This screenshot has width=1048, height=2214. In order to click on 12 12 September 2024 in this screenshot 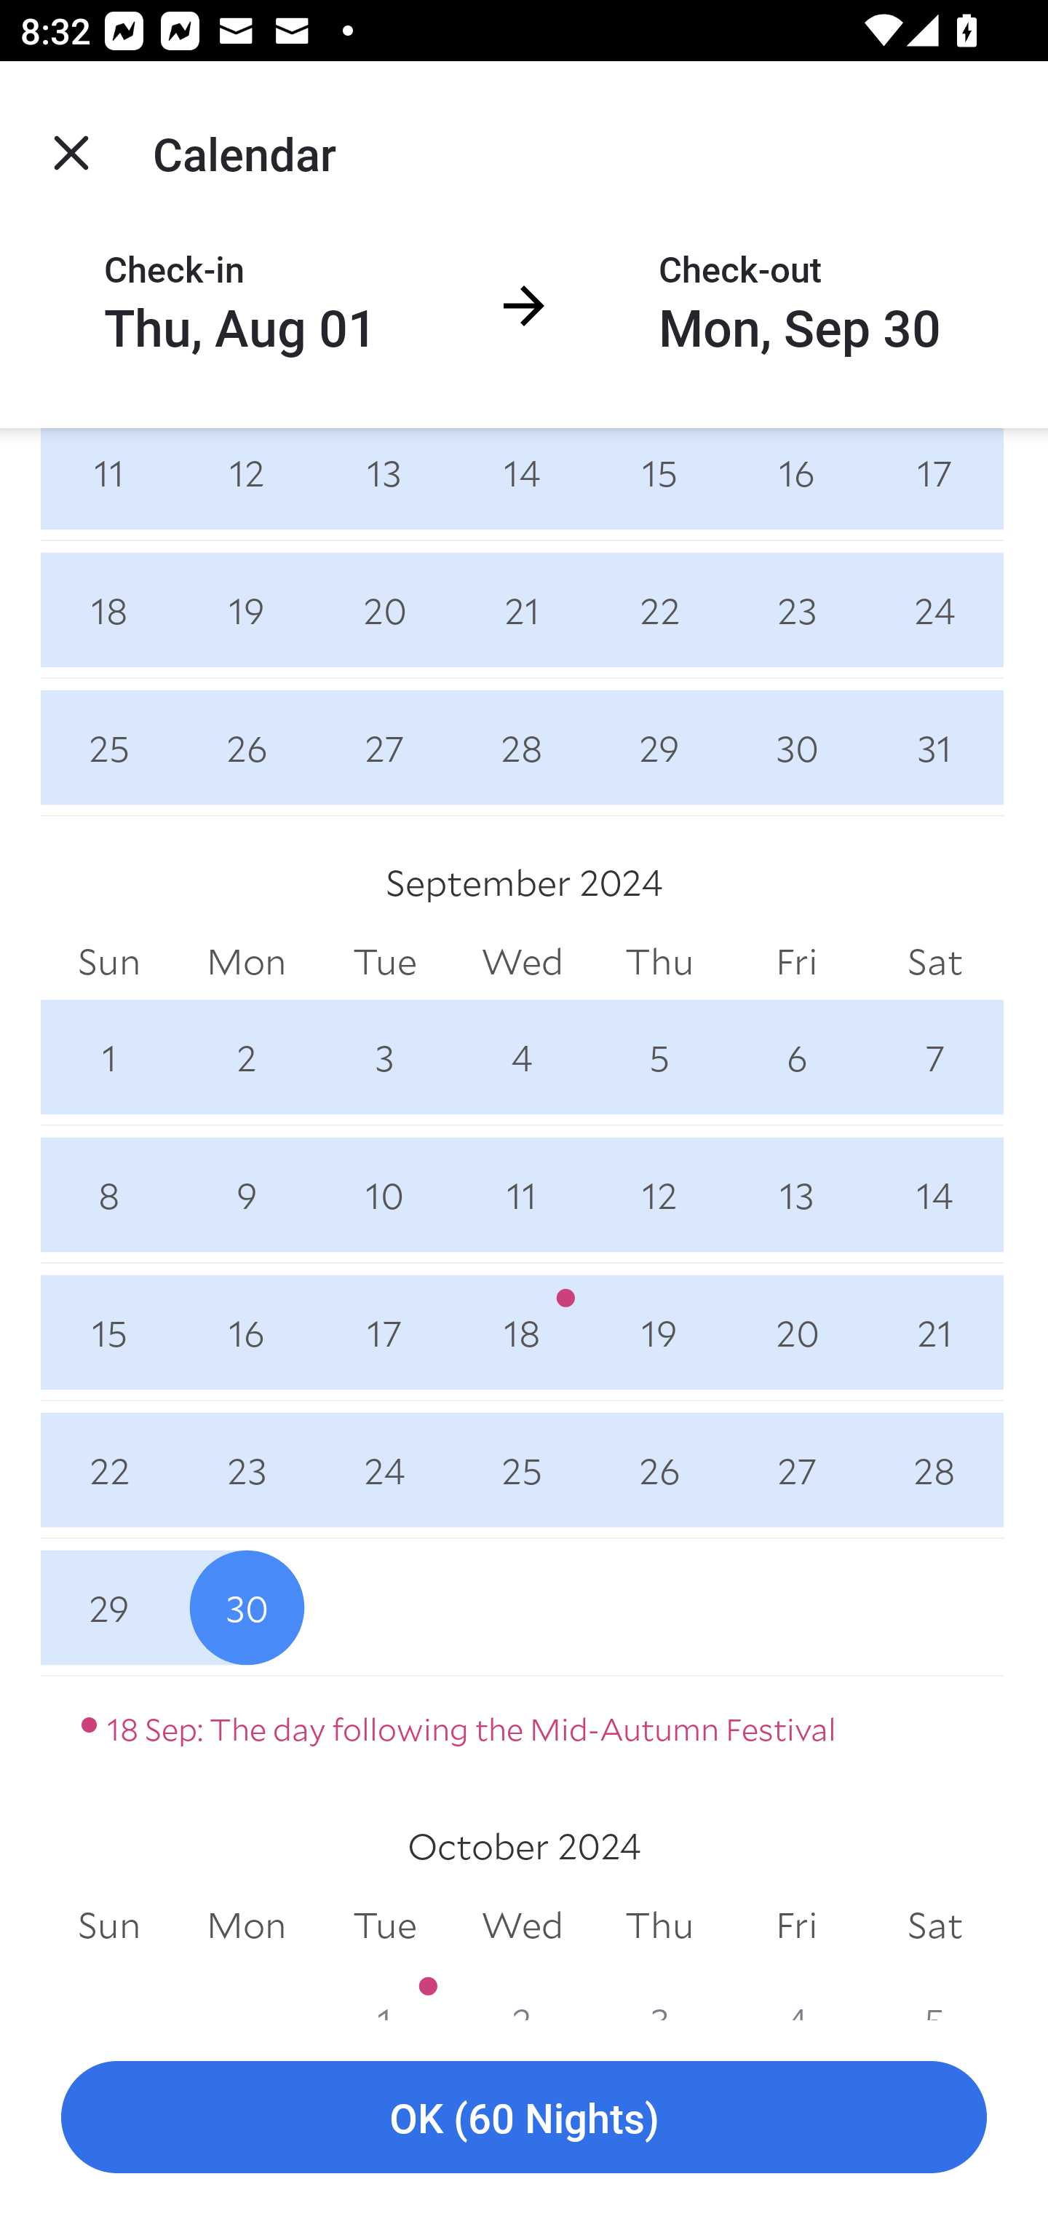, I will do `click(659, 1195)`.